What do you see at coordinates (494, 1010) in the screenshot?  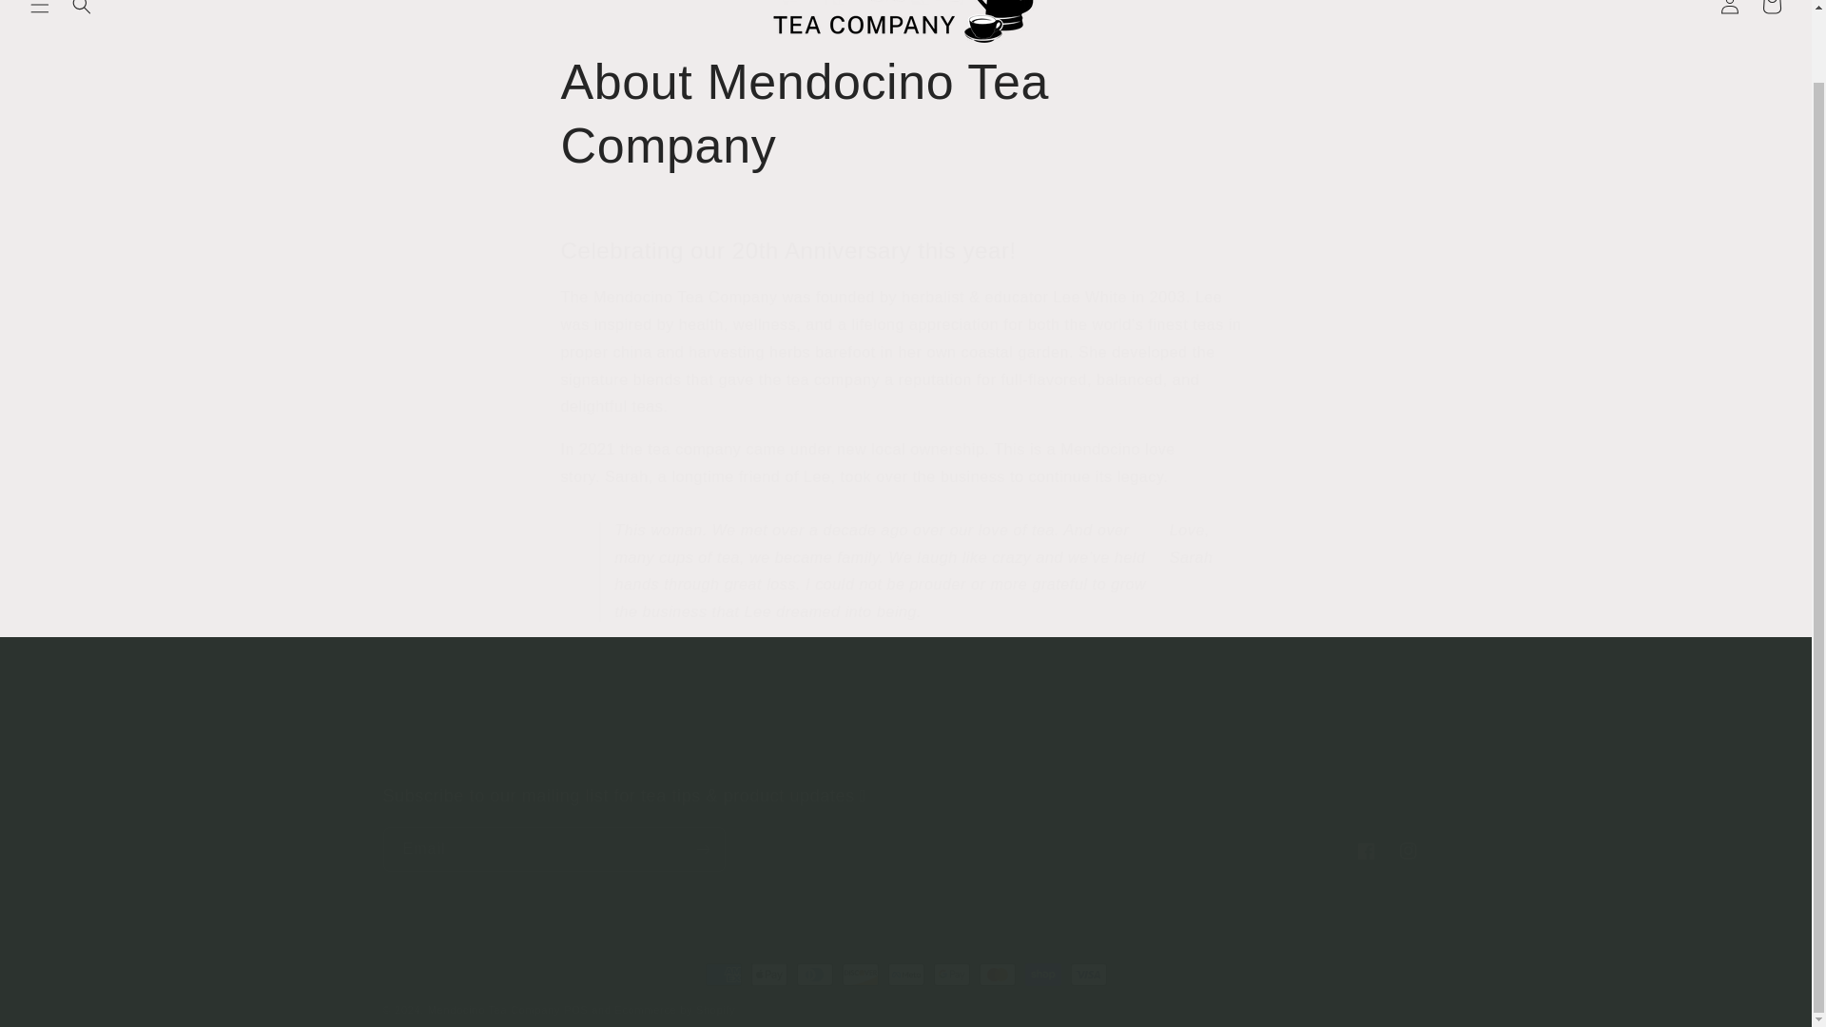 I see `Mendocino Tea Company` at bounding box center [494, 1010].